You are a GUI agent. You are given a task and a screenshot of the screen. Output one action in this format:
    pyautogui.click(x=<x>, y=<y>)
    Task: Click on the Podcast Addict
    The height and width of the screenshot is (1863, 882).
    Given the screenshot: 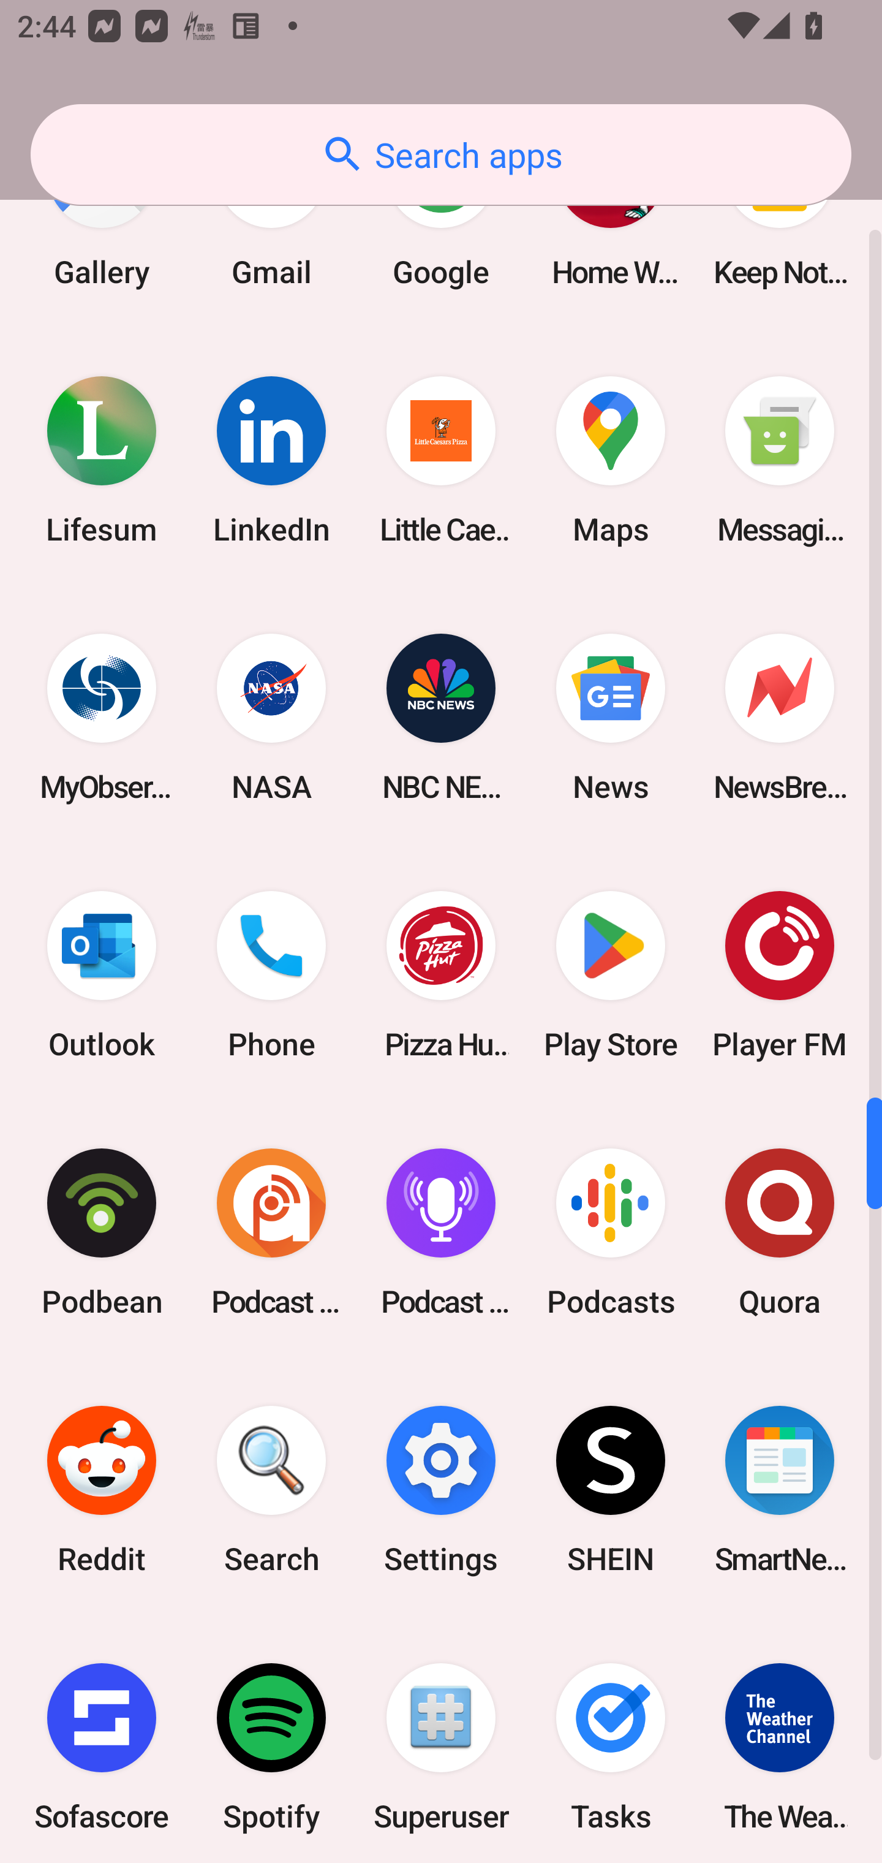 What is the action you would take?
    pyautogui.click(x=271, y=1232)
    